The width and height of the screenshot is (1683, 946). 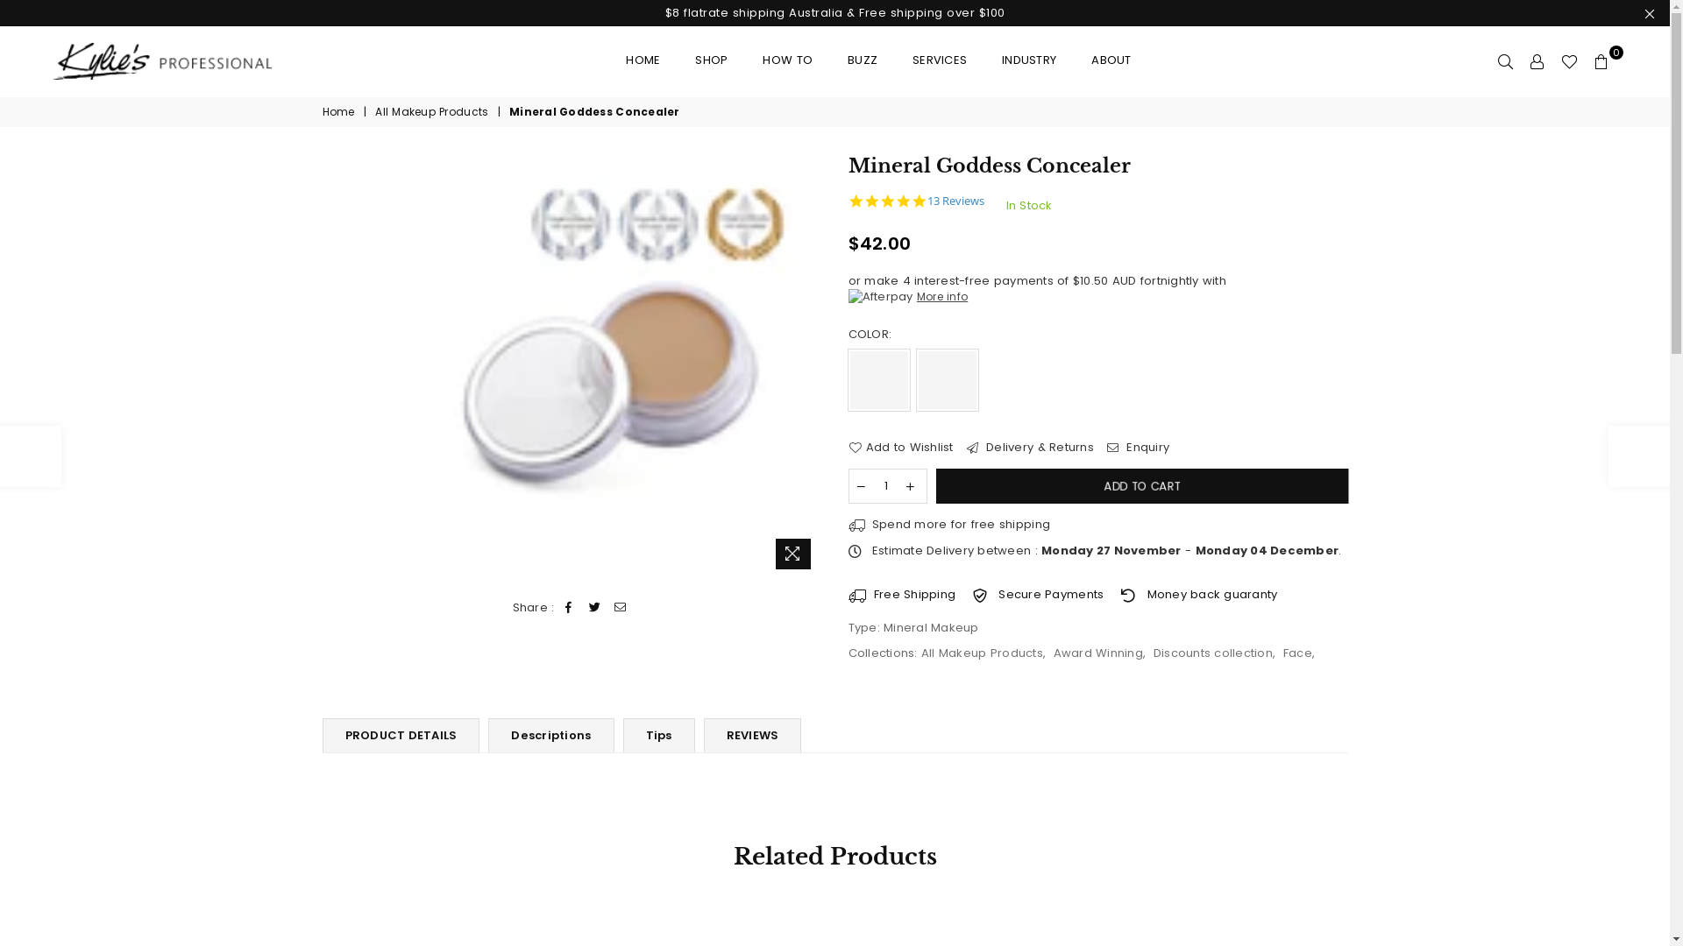 What do you see at coordinates (955, 201) in the screenshot?
I see `13 Reviews` at bounding box center [955, 201].